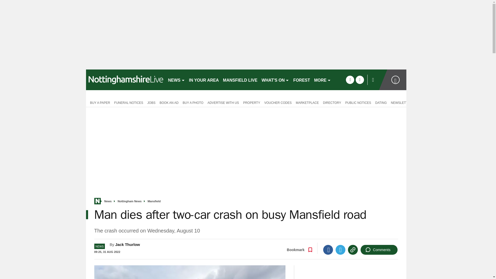  I want to click on MANSFIELD LIVE, so click(240, 80).